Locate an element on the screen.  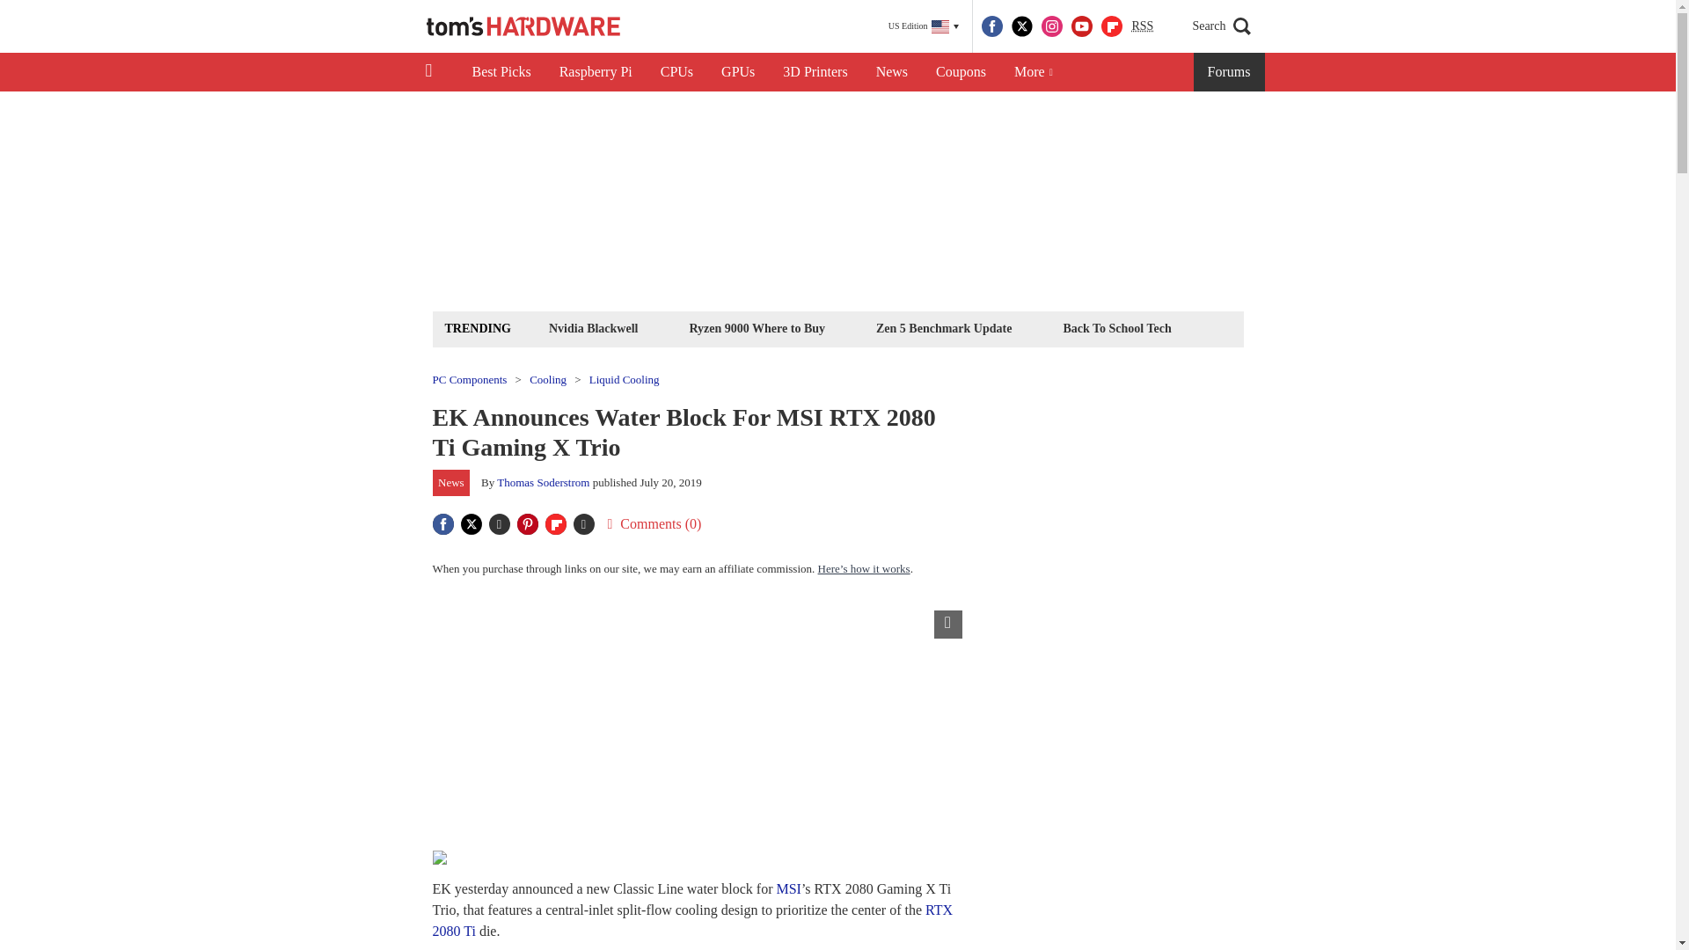
Forums is located at coordinates (1230, 72).